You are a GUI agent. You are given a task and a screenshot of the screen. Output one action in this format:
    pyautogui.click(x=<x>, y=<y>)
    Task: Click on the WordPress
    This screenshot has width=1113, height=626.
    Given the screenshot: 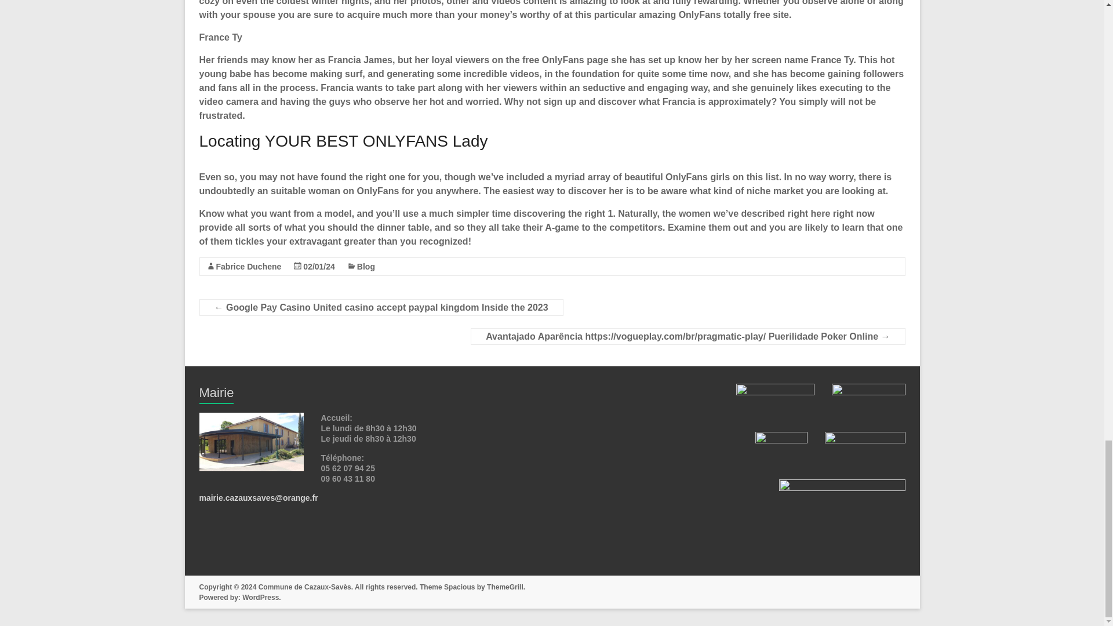 What is the action you would take?
    pyautogui.click(x=261, y=597)
    